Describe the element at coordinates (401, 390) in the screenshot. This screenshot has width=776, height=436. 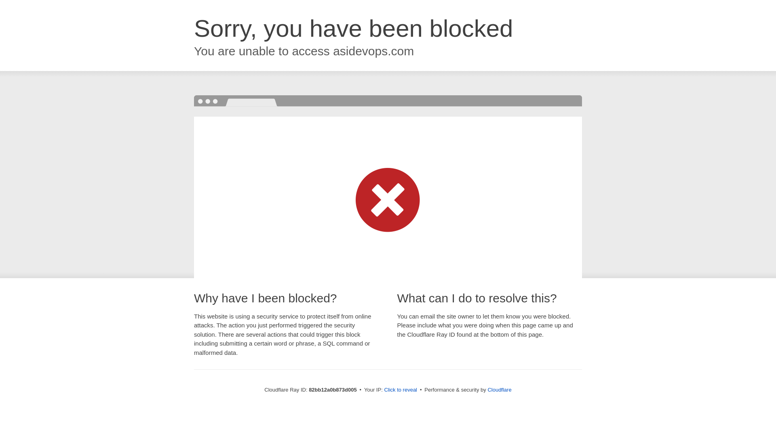
I see `Click to reveal` at that location.